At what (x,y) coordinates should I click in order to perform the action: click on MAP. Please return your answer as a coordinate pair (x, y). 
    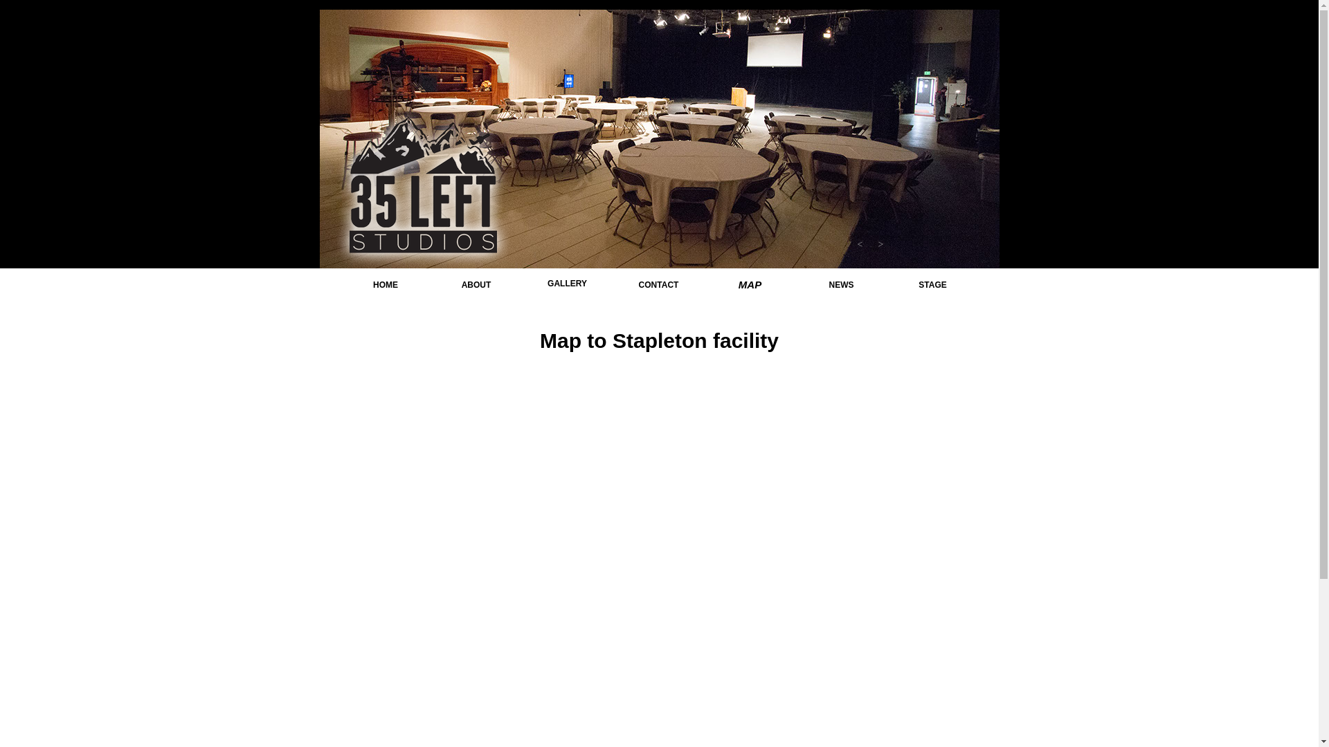
    Looking at the image, I should click on (749, 285).